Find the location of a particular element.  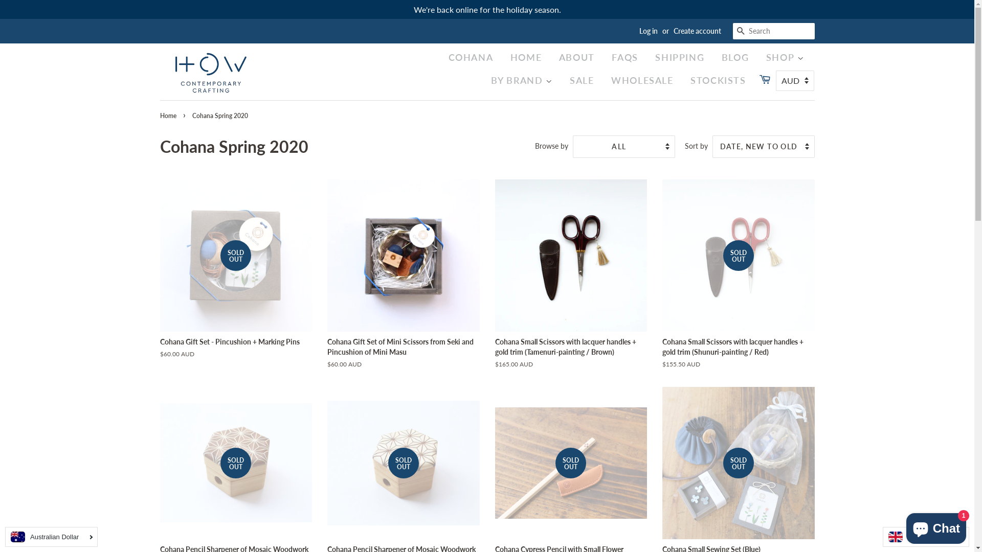

STOCKISTS is located at coordinates (721, 81).